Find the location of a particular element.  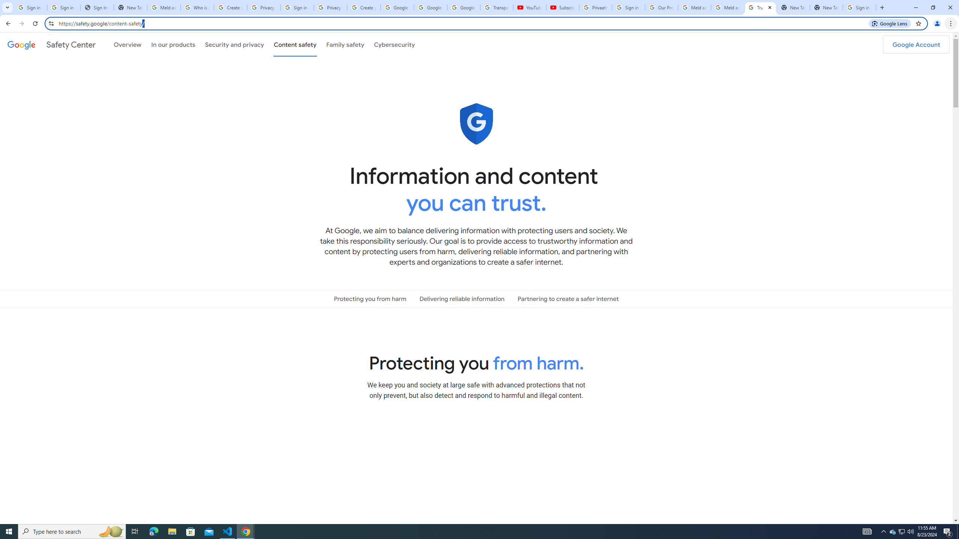

Chrome is located at coordinates (952, 24).